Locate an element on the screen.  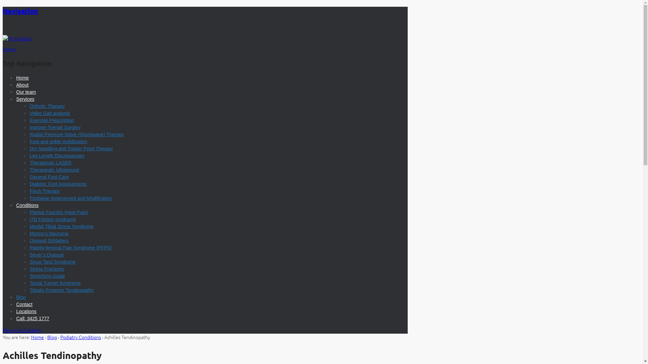
Tibialis Posterior Tendinopathy is located at coordinates (62, 290).